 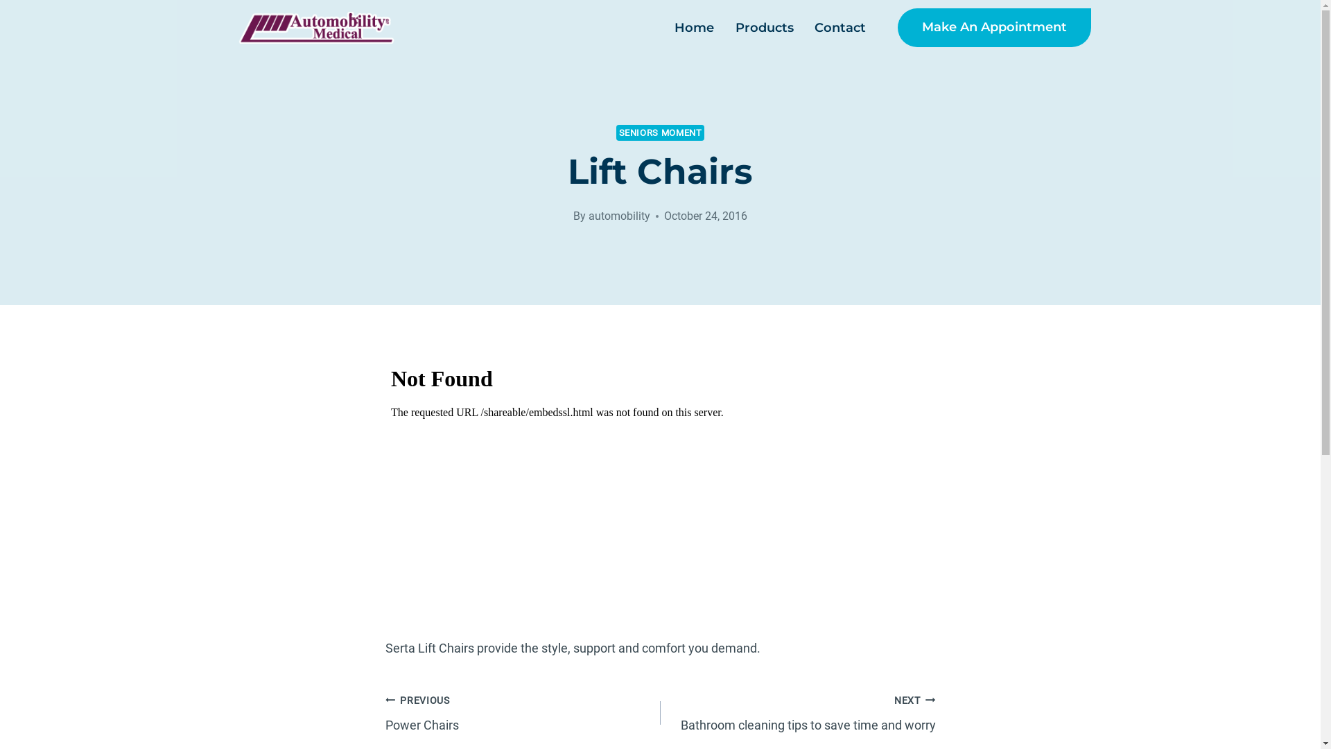 What do you see at coordinates (620, 216) in the screenshot?
I see `automobility` at bounding box center [620, 216].